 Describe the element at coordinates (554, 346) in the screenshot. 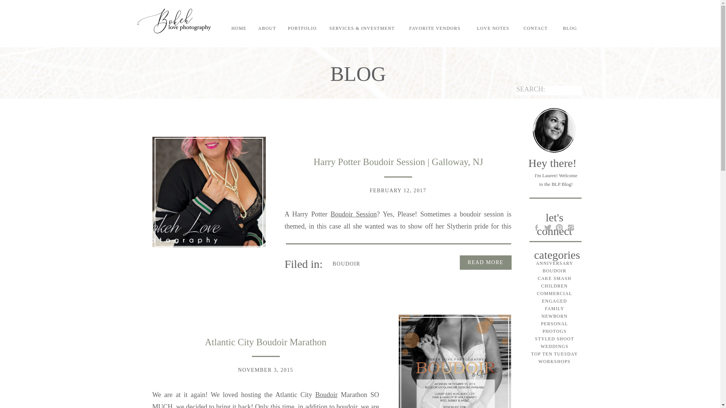

I see `WEDDINGS` at that location.